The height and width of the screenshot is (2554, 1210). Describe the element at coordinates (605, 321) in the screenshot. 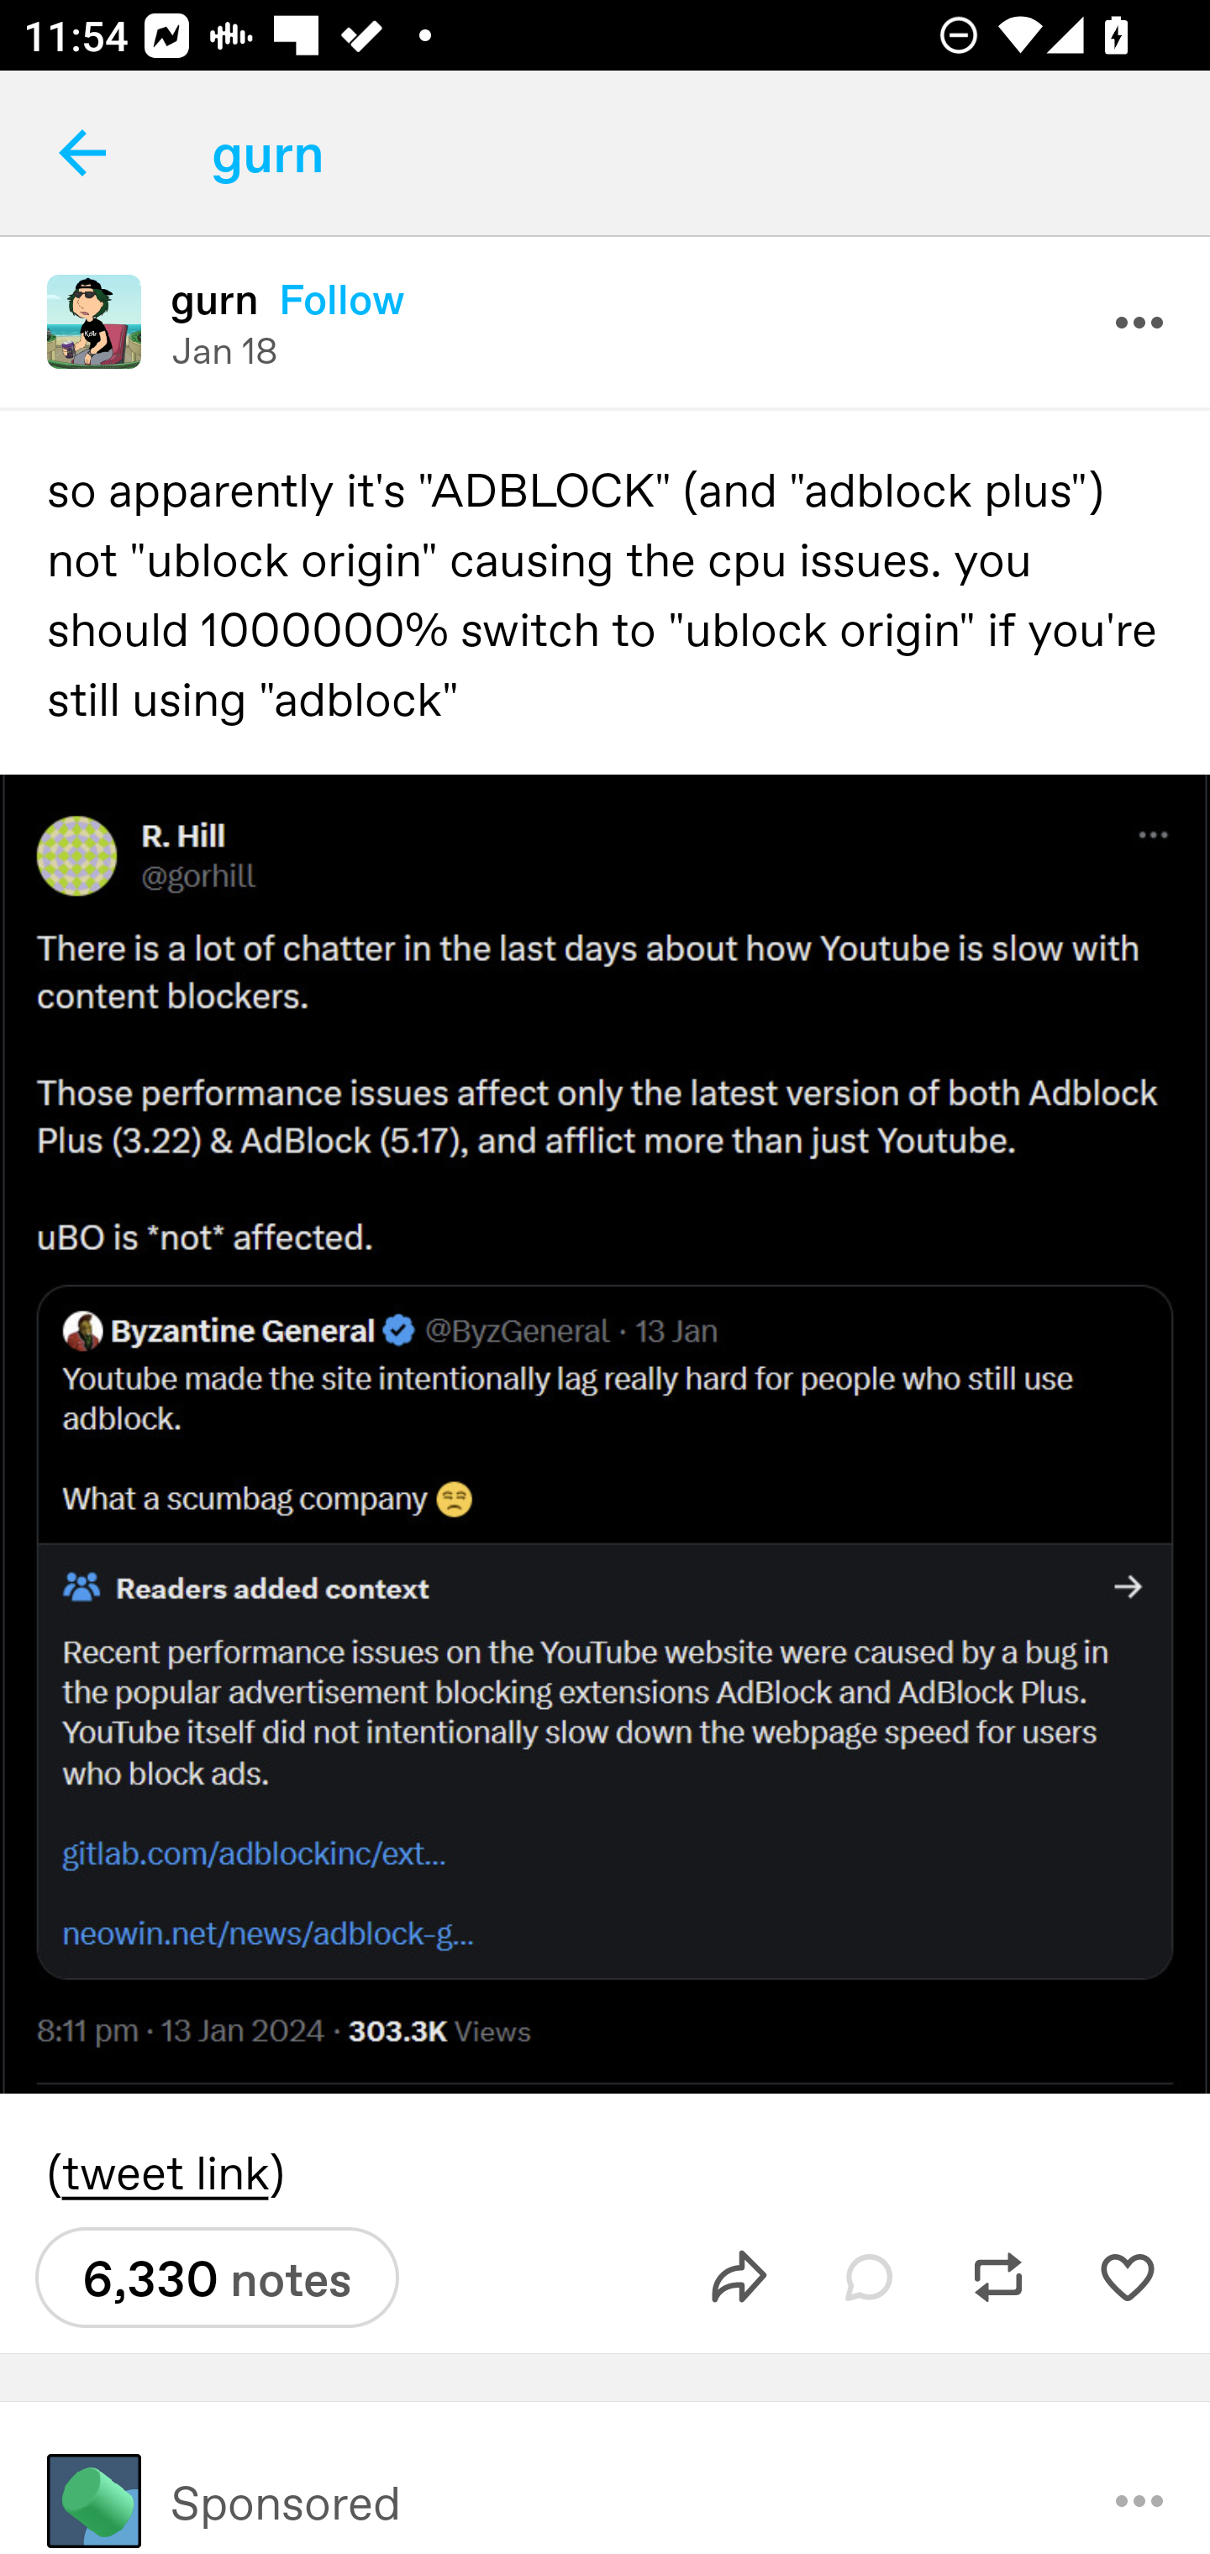

I see `Avatar frame gurn   gurn Follow Jan 18` at that location.